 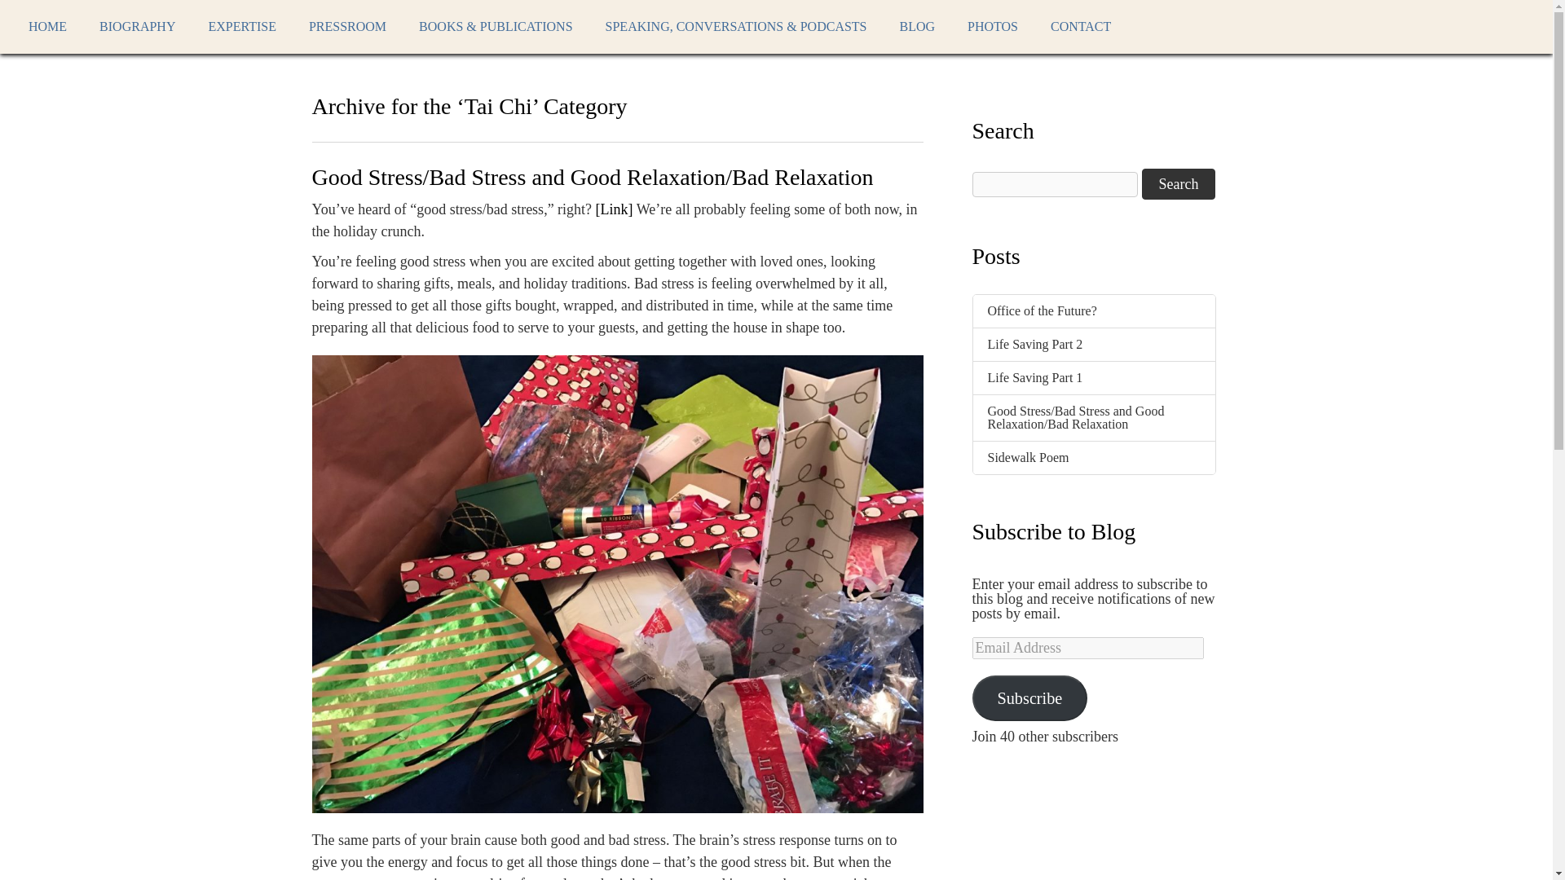 What do you see at coordinates (993, 26) in the screenshot?
I see `Photos` at bounding box center [993, 26].